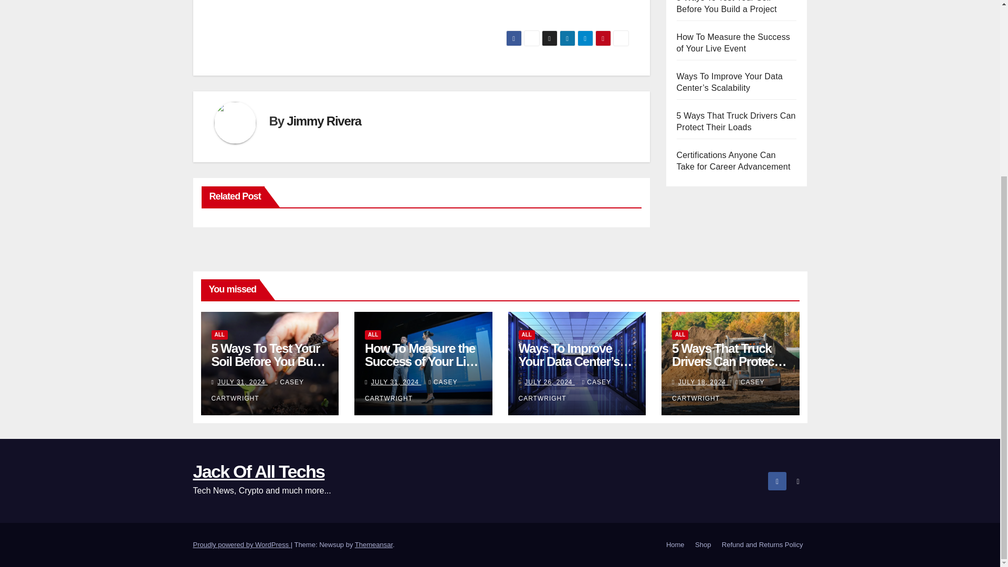 Image resolution: width=1008 pixels, height=567 pixels. Describe the element at coordinates (702, 545) in the screenshot. I see `Shop` at that location.